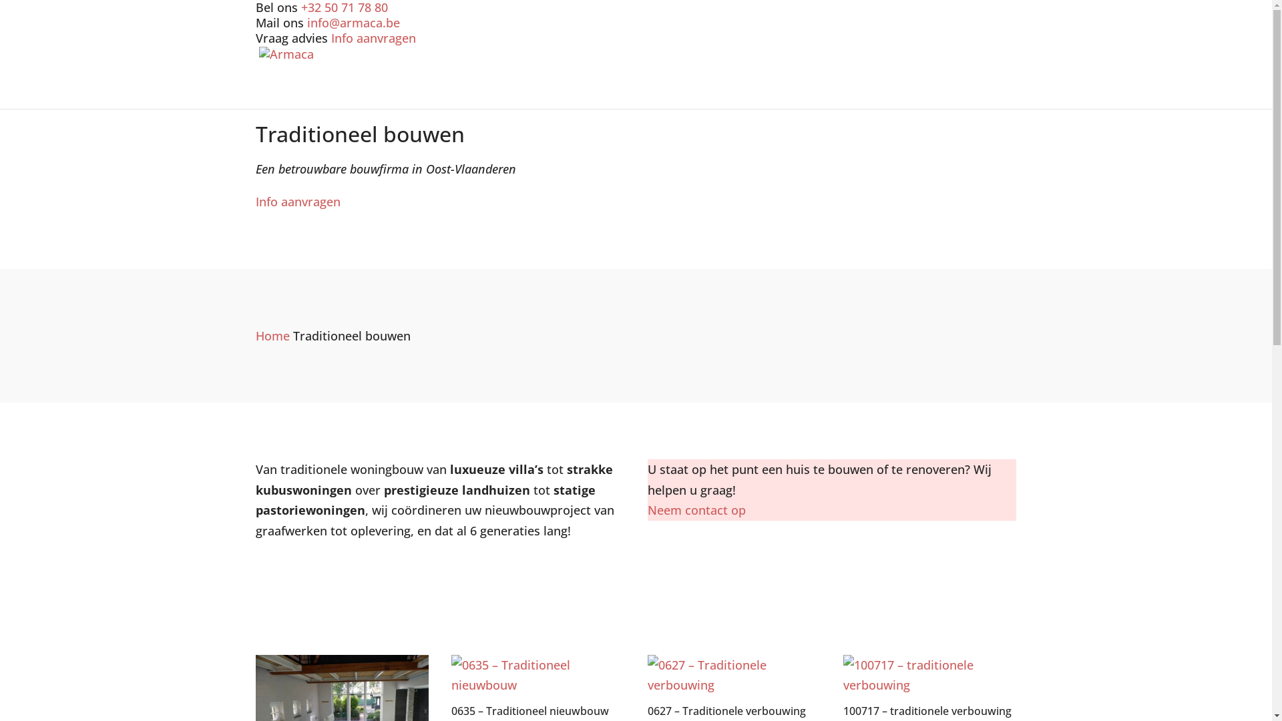  I want to click on Renovatie, so click(787, 91).